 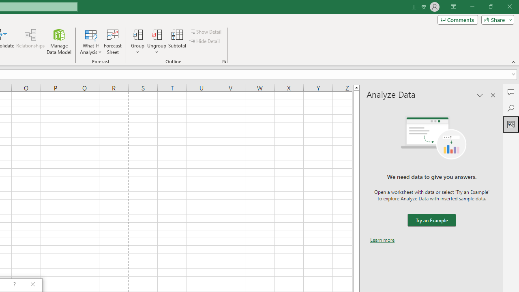 What do you see at coordinates (224, 62) in the screenshot?
I see `Group and Outline Settings` at bounding box center [224, 62].